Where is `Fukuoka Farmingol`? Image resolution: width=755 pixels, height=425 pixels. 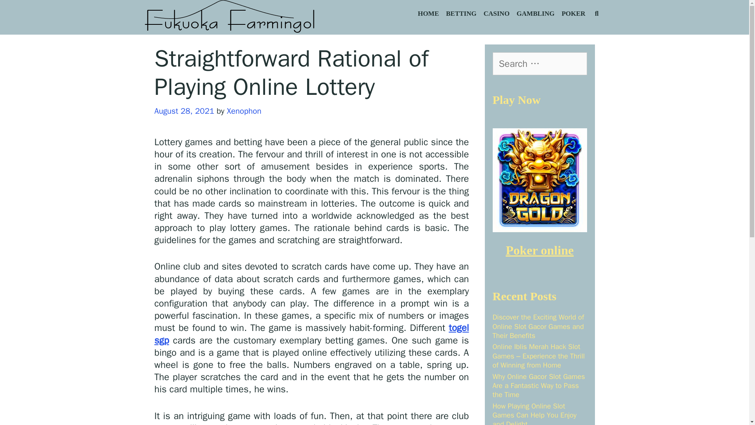
Fukuoka Farmingol is located at coordinates (230, 17).